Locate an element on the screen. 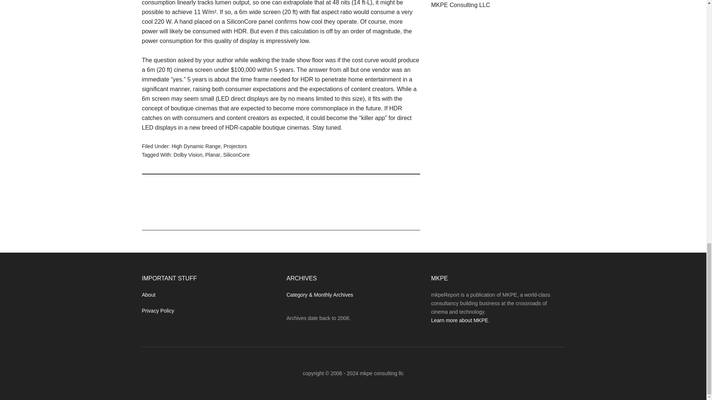 This screenshot has width=712, height=400. MKPE Consulting LLC is located at coordinates (460, 5).